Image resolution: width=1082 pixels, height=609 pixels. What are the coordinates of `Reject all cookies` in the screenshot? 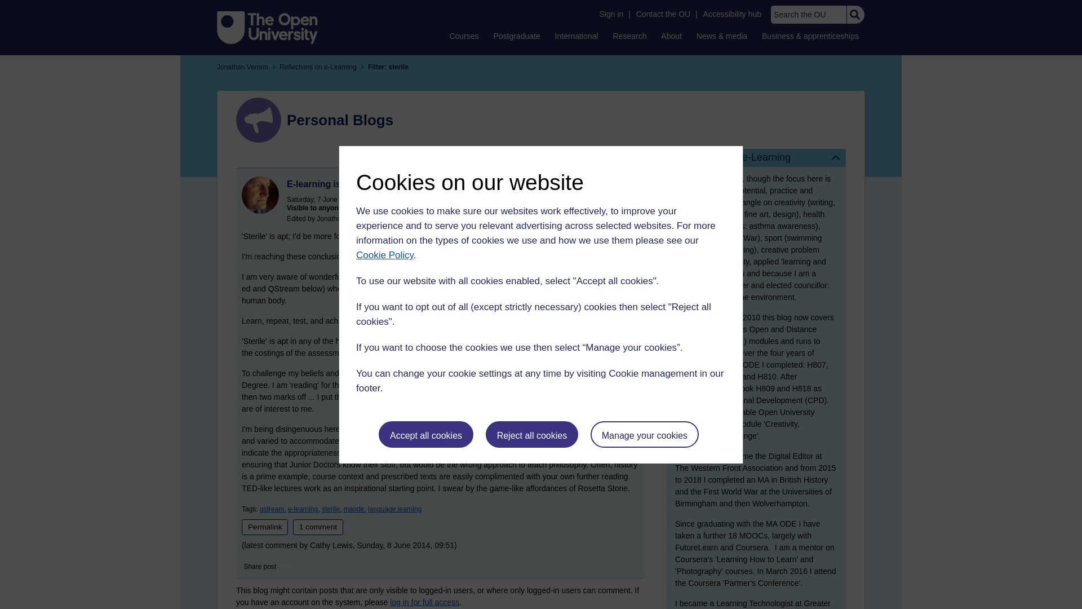 It's located at (532, 434).